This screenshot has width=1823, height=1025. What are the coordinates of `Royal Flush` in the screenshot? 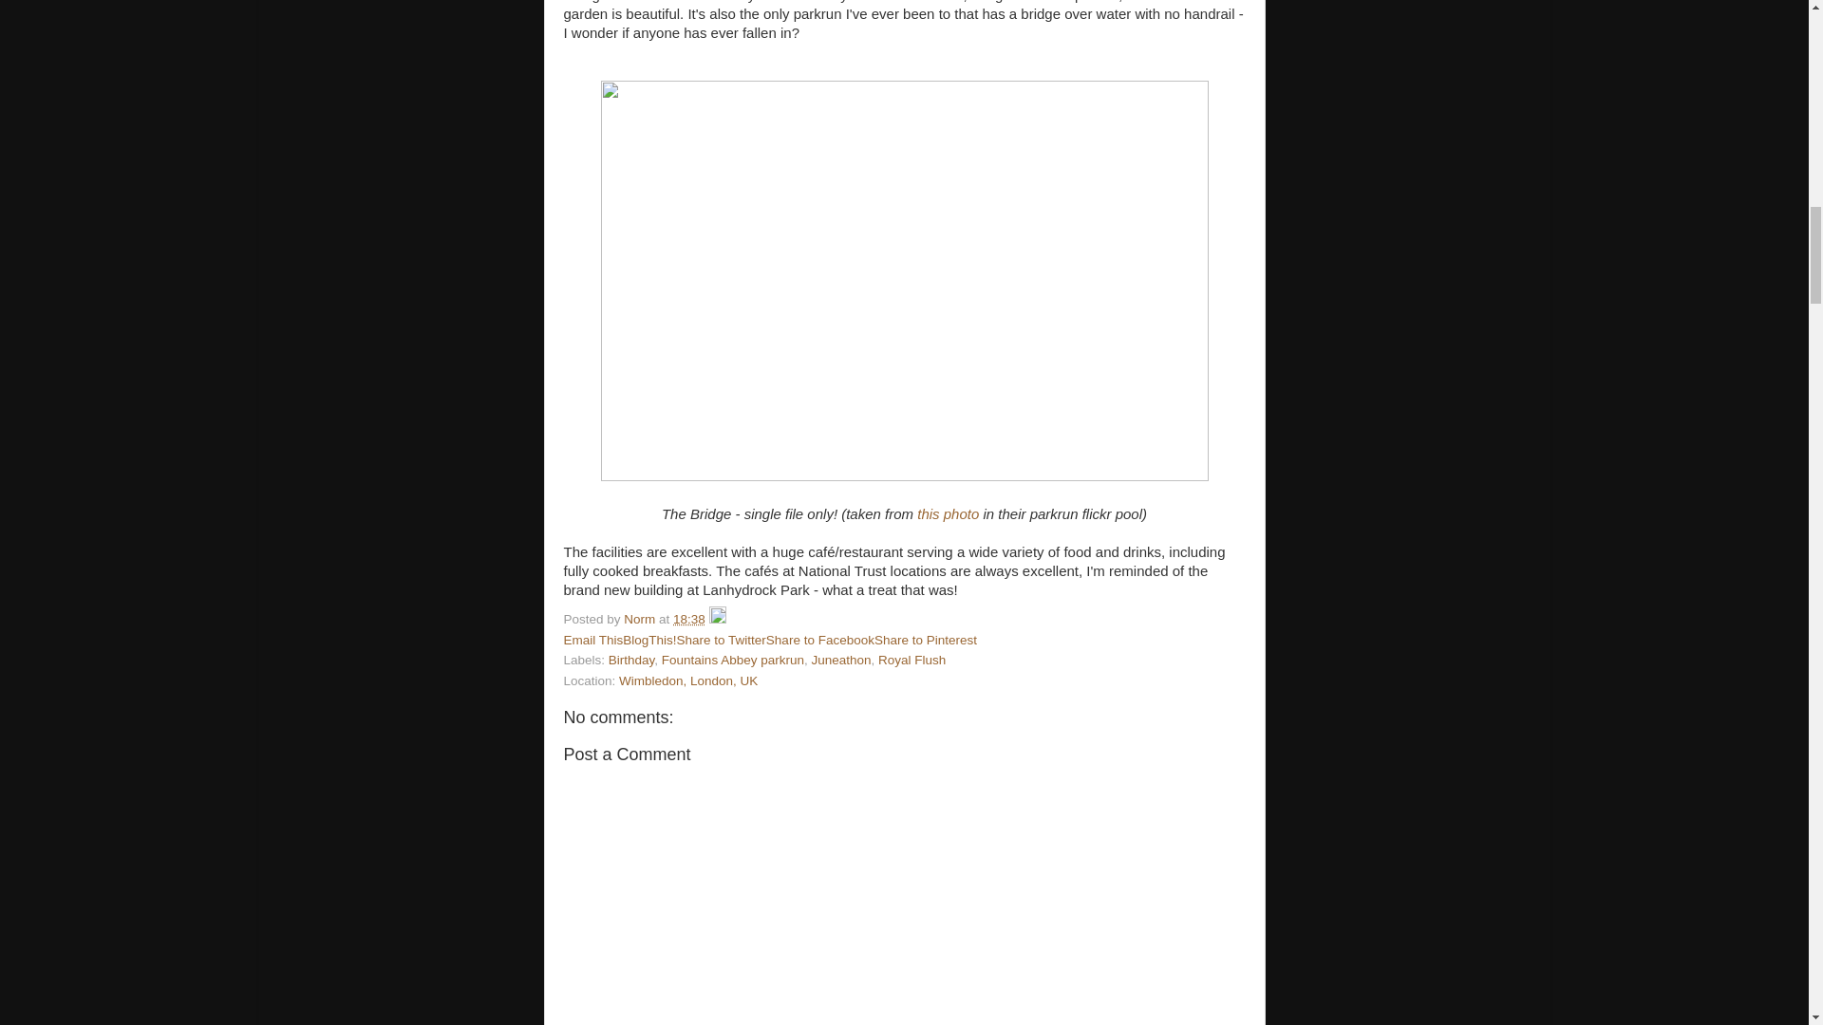 It's located at (911, 660).